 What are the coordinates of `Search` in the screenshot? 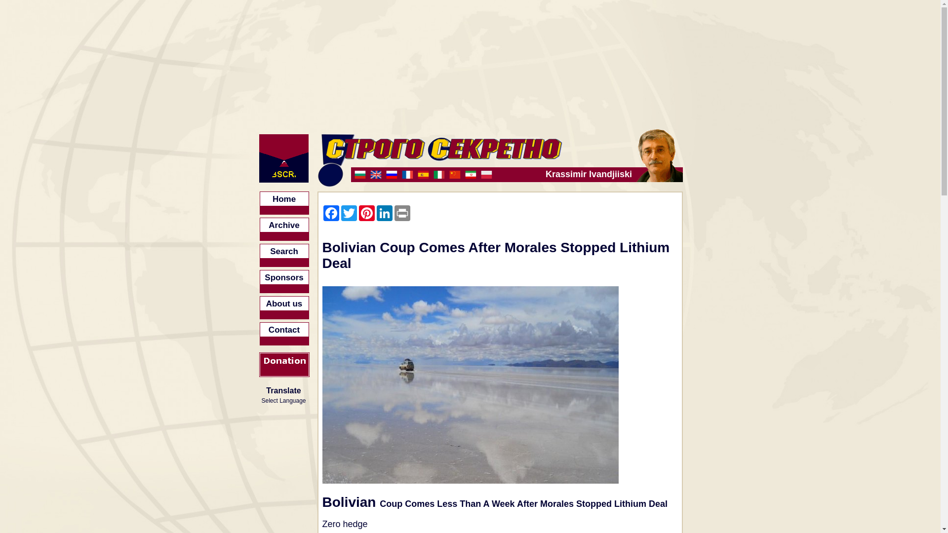 It's located at (284, 255).